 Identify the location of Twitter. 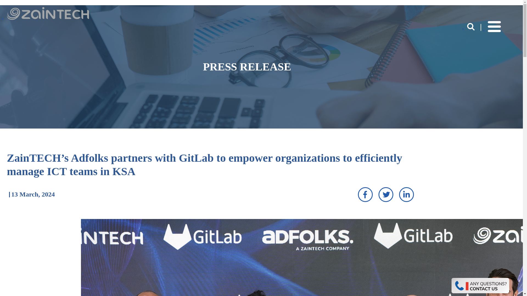
(386, 194).